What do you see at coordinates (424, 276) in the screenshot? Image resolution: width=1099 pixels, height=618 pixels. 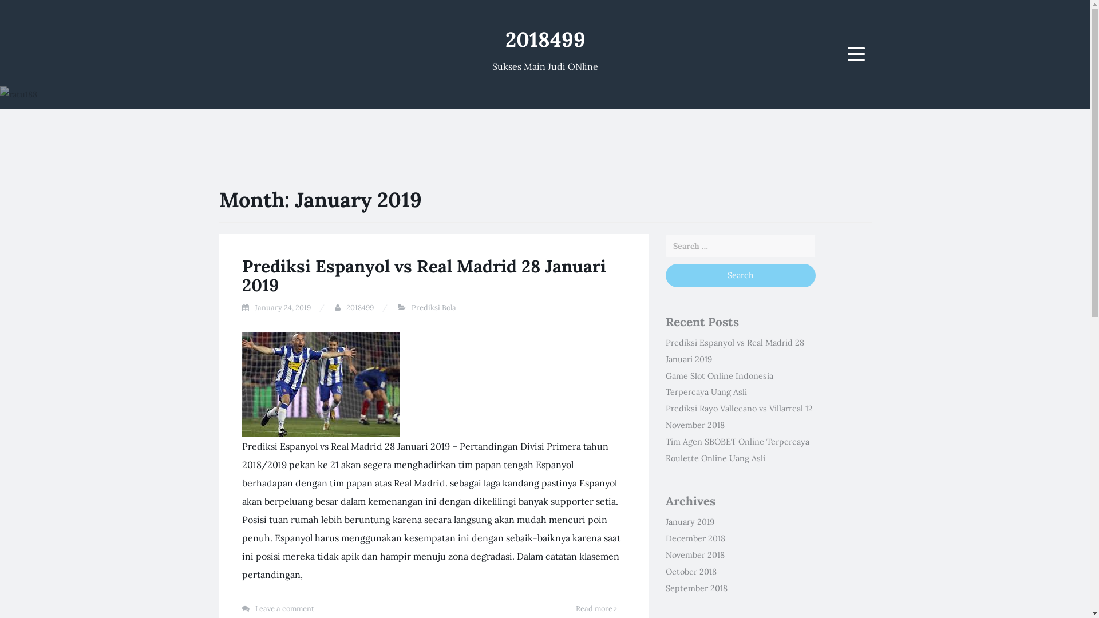 I see `Prediksi Espanyol vs Real Madrid 28 Januari 2019` at bounding box center [424, 276].